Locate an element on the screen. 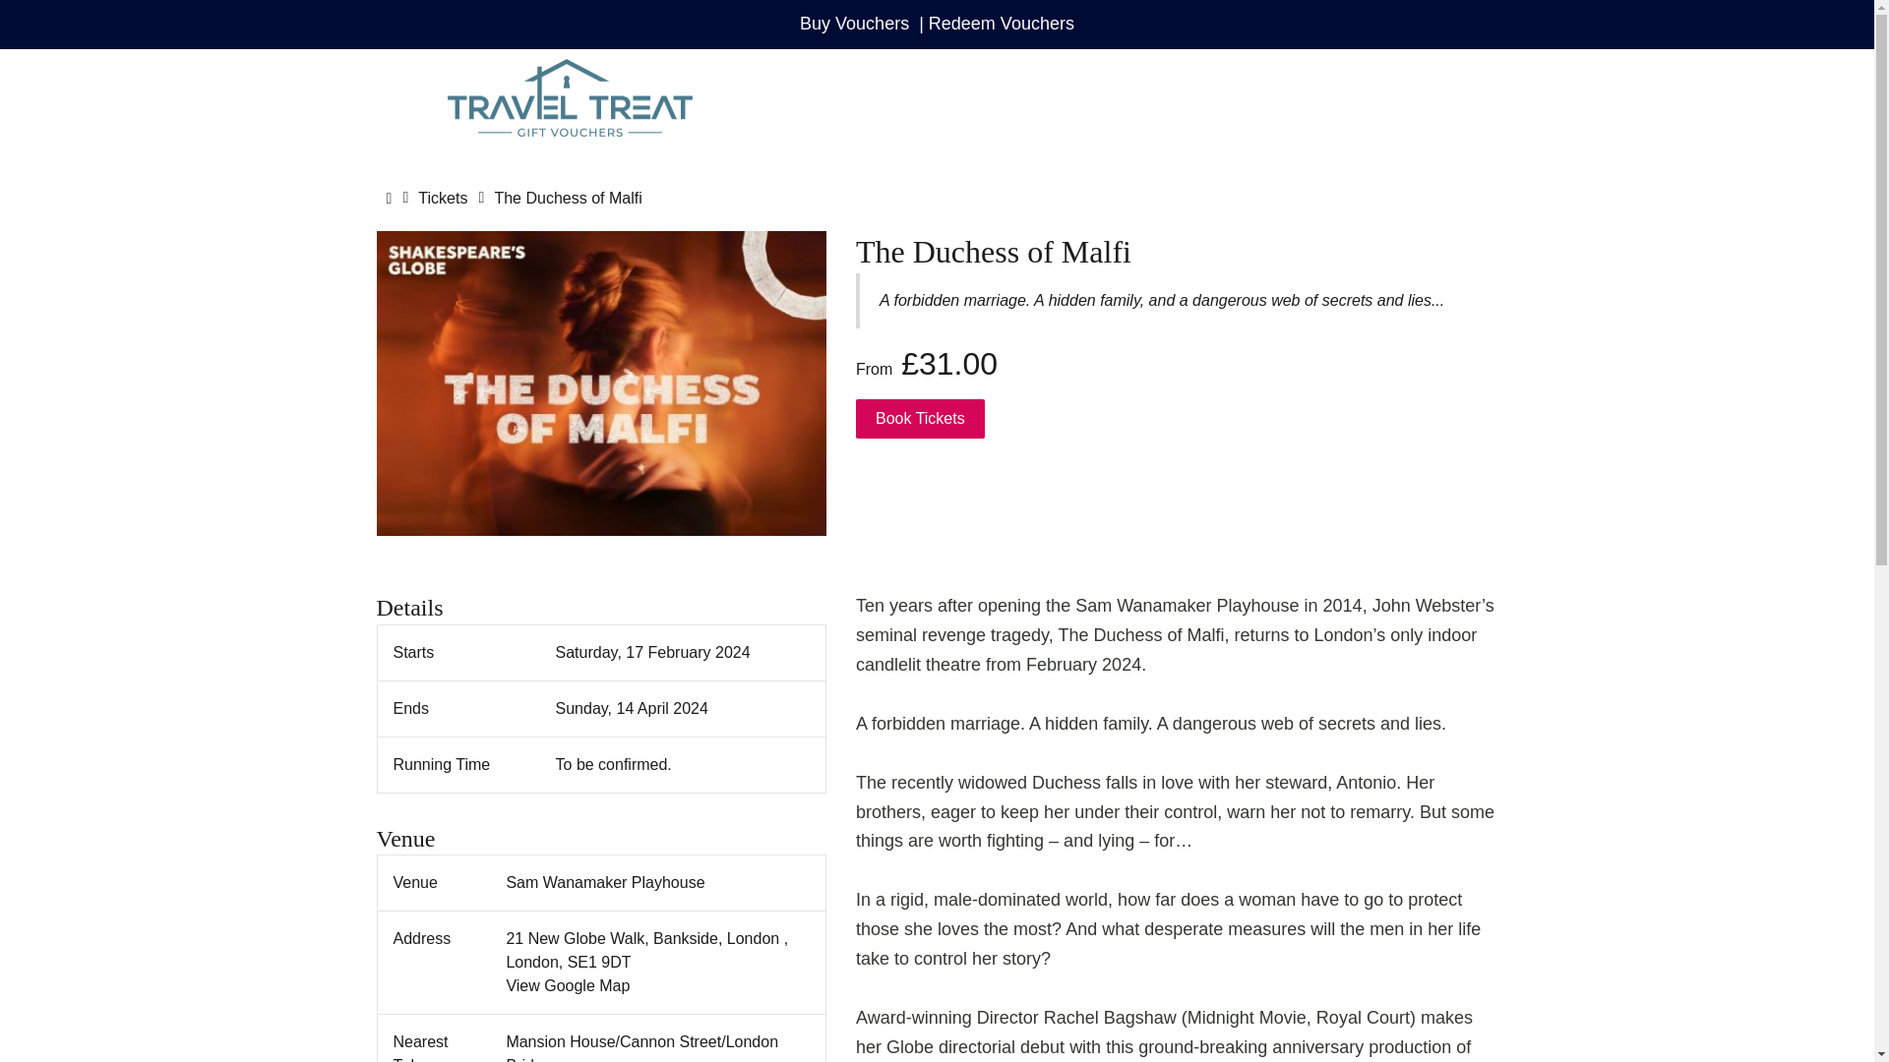  Book Tickets is located at coordinates (919, 419).